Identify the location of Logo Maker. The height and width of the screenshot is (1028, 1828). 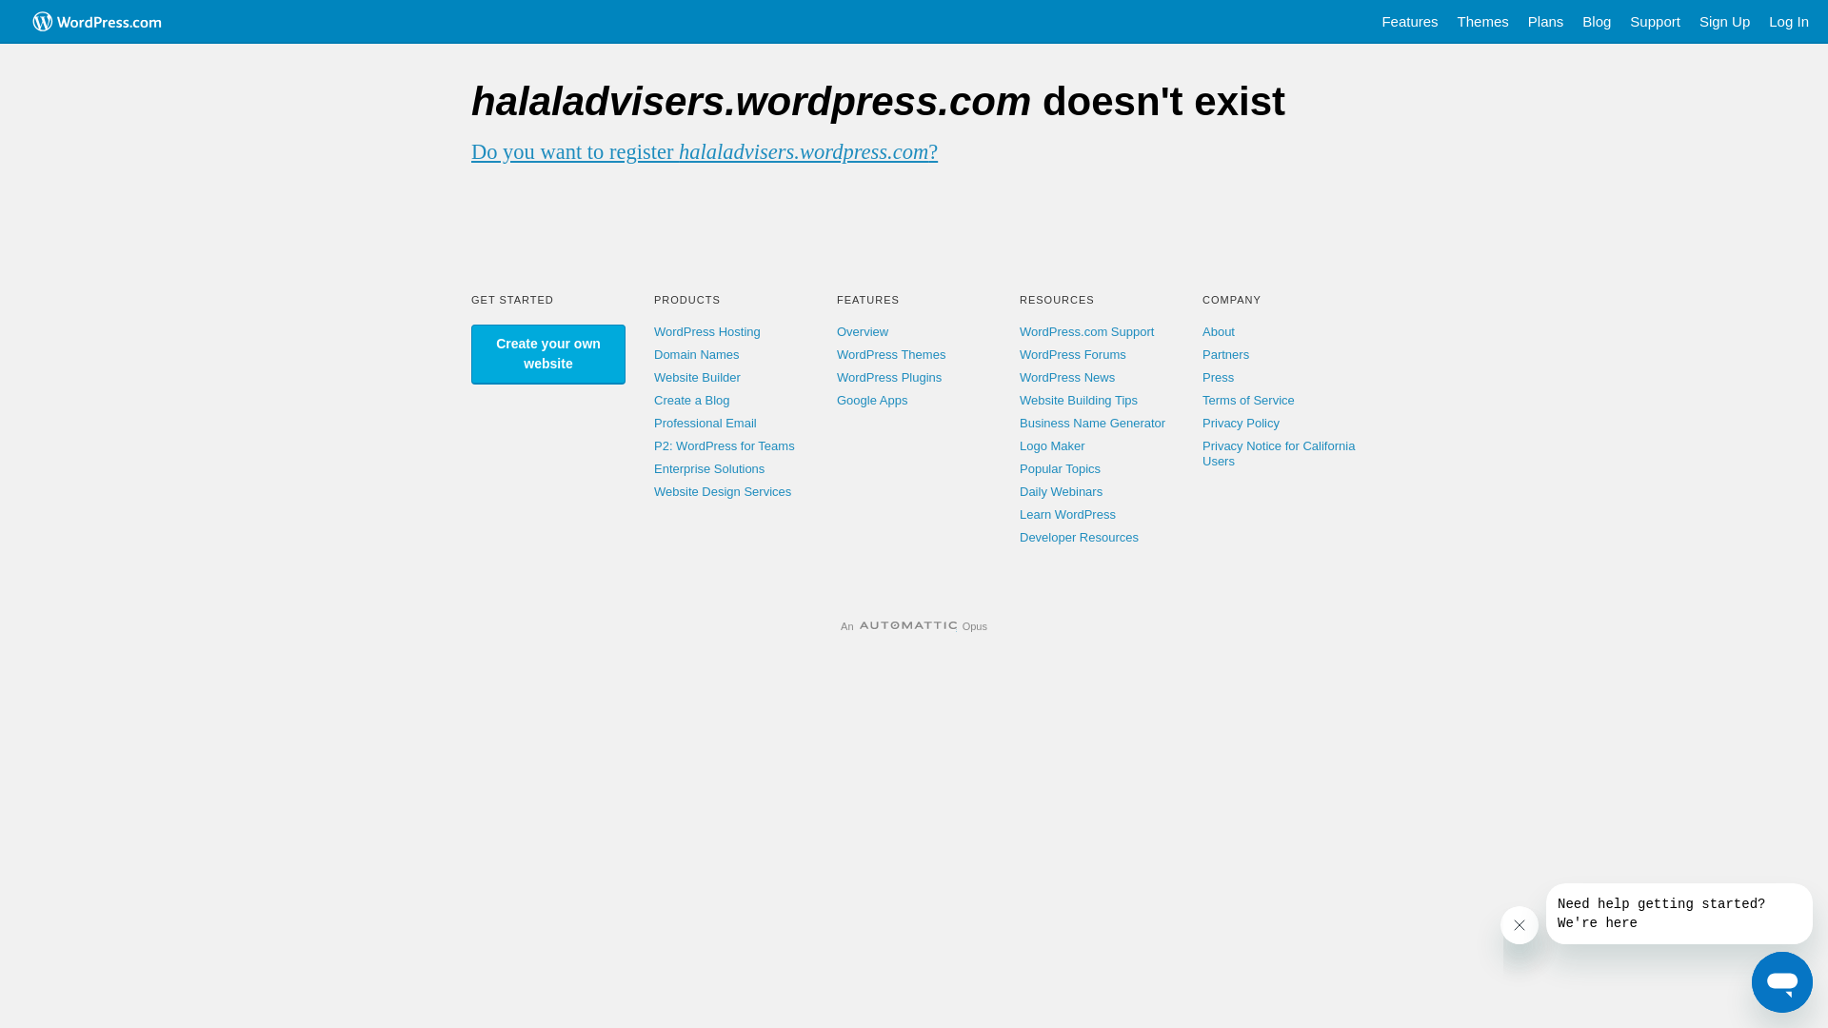
(1053, 445).